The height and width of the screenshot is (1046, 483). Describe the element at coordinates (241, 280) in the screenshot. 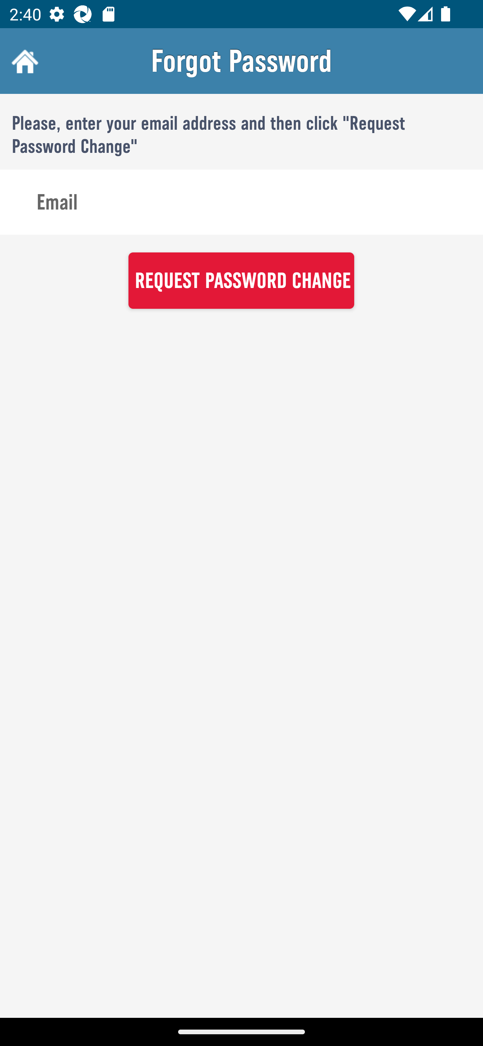

I see `REQUEST PASSWORD CHANGE` at that location.